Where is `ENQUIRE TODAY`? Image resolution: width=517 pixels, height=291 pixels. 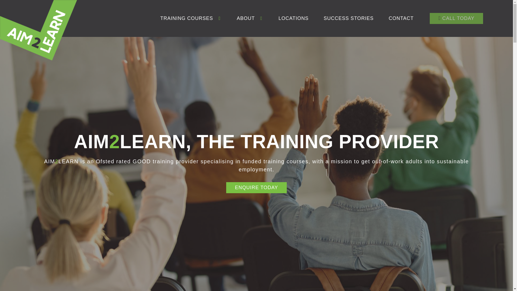 ENQUIRE TODAY is located at coordinates (256, 188).